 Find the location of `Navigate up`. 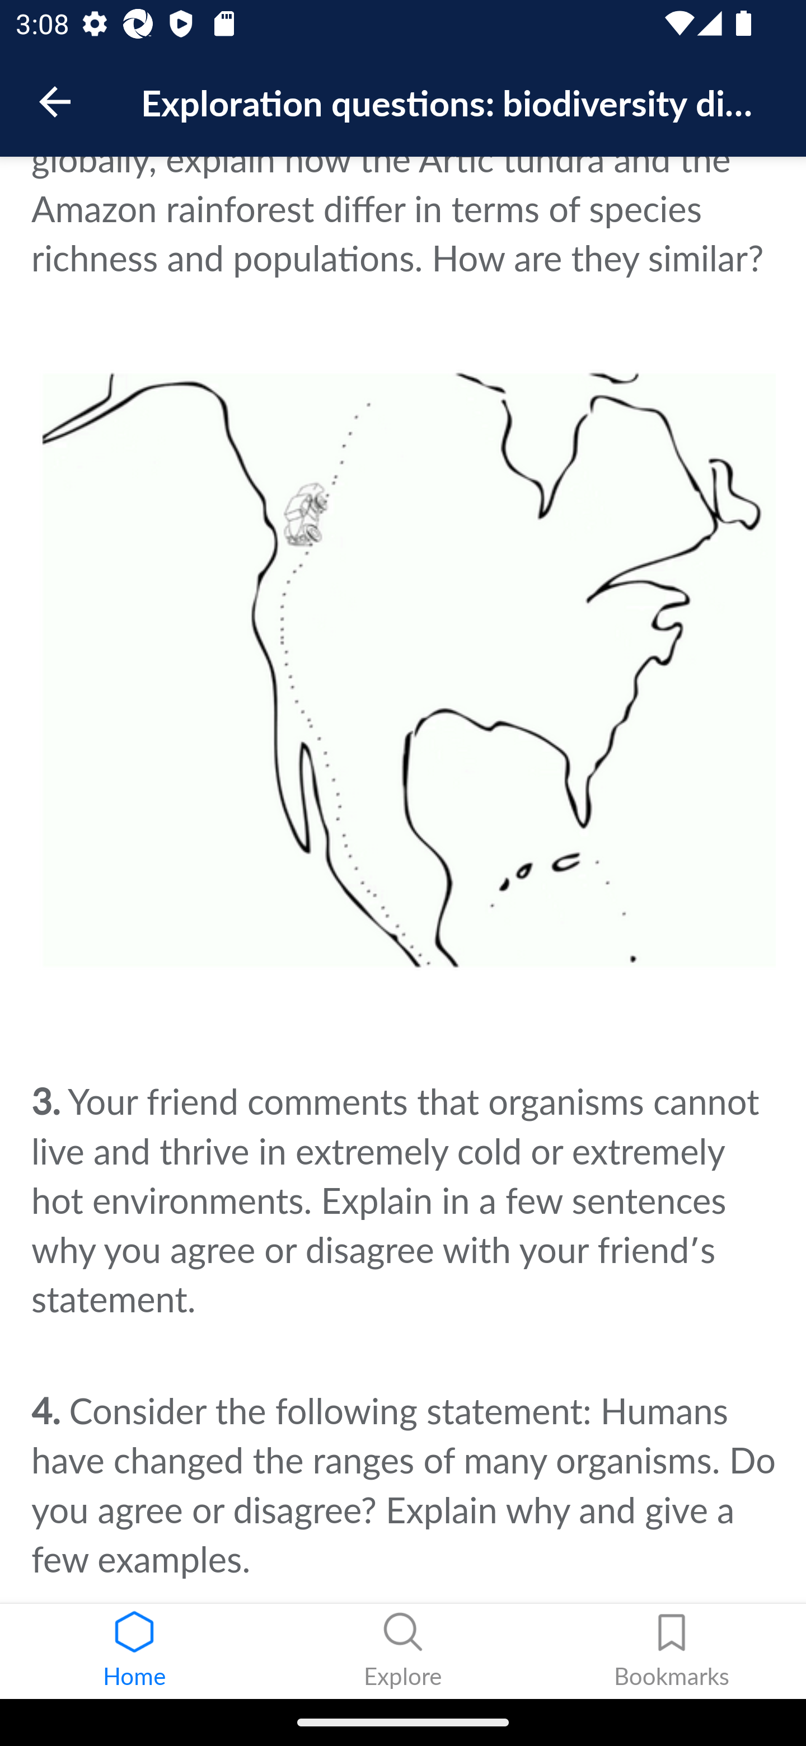

Navigate up is located at coordinates (55, 102).